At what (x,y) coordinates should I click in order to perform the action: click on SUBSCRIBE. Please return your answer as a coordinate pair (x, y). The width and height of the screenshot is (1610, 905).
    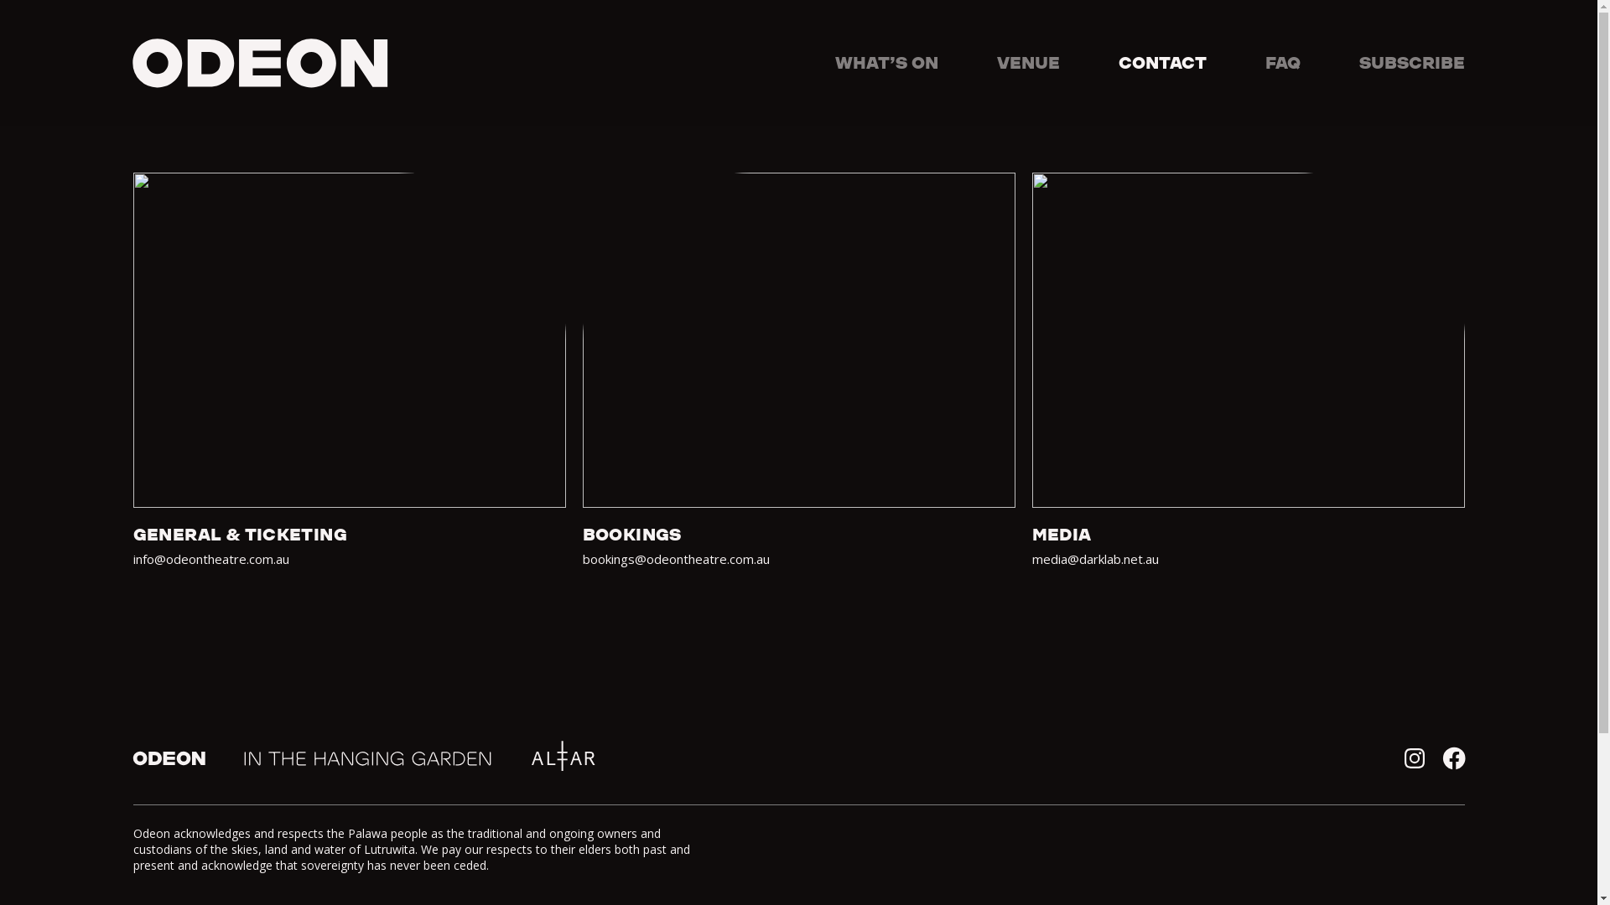
    Looking at the image, I should click on (1411, 63).